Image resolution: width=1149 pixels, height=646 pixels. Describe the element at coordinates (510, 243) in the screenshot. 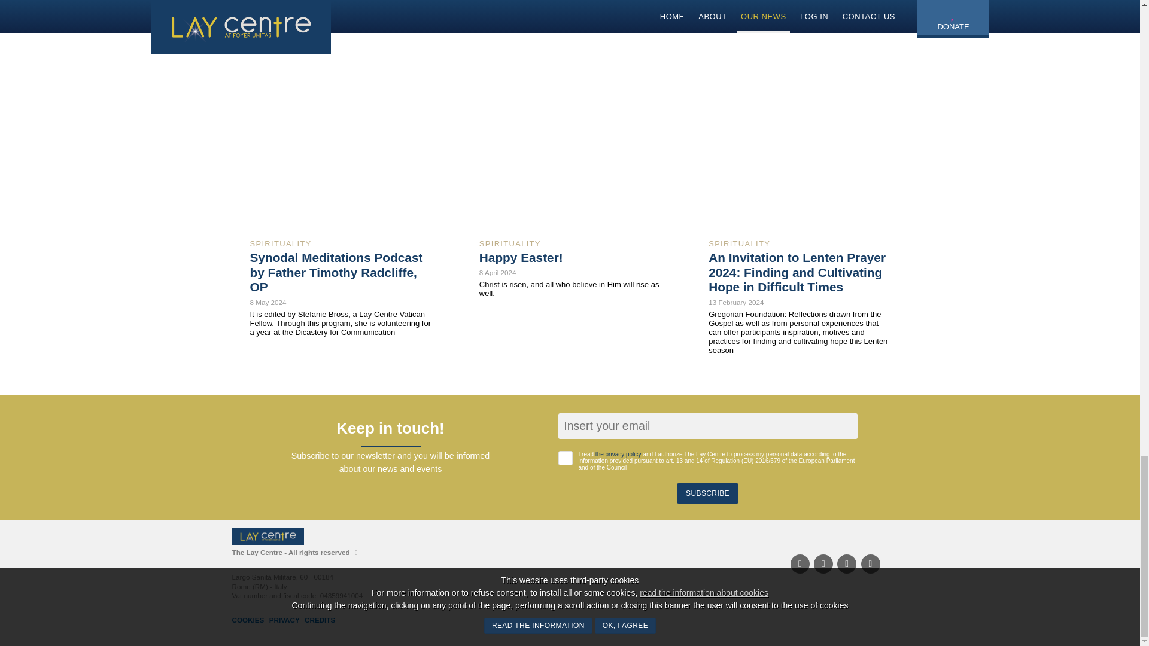

I see `SPIRITUALITY` at that location.